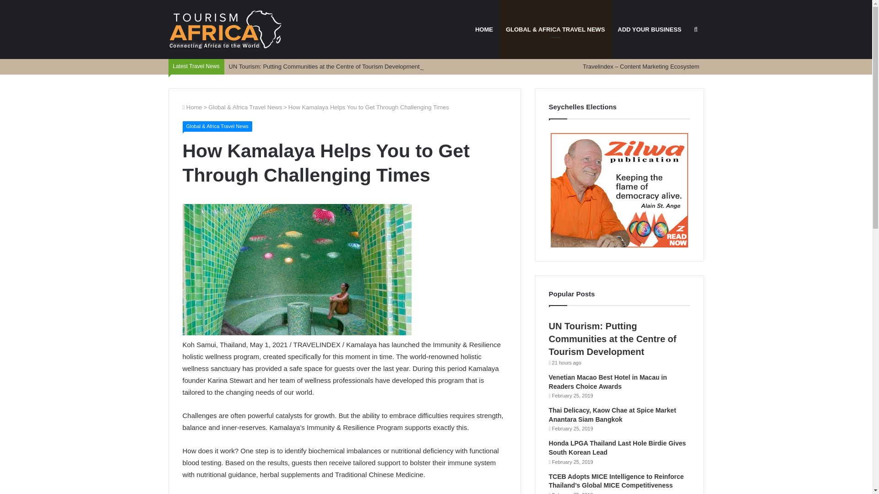  What do you see at coordinates (695, 29) in the screenshot?
I see `Search for` at bounding box center [695, 29].